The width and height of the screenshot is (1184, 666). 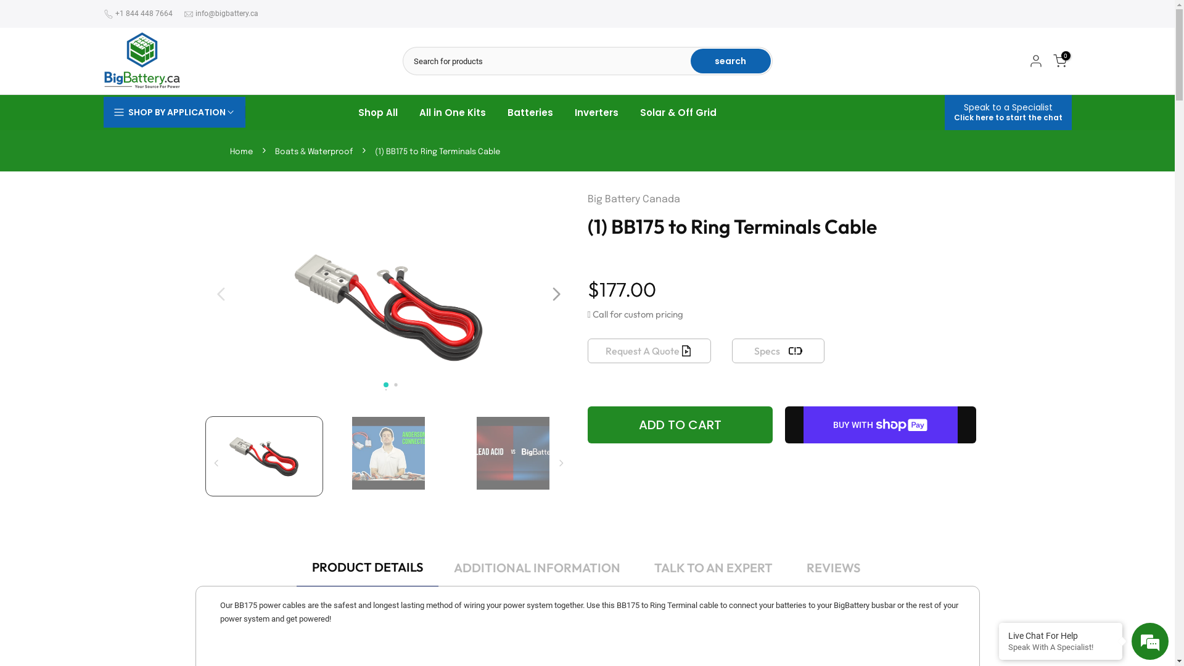 What do you see at coordinates (638, 314) in the screenshot?
I see `Call for custom pricing` at bounding box center [638, 314].